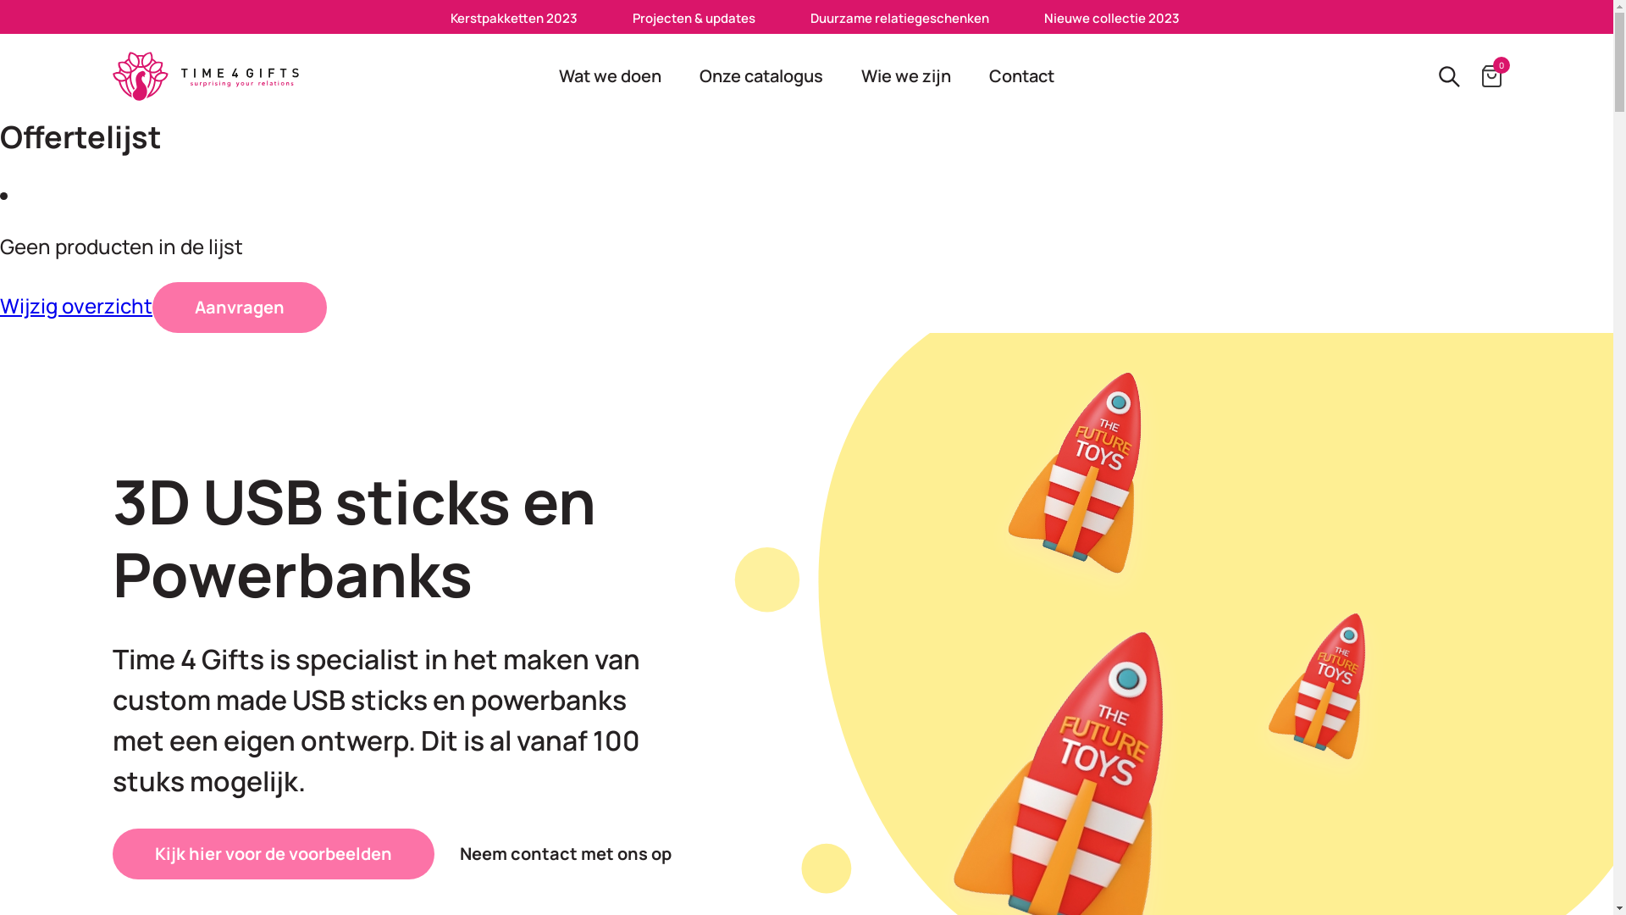 This screenshot has width=1626, height=915. Describe the element at coordinates (273, 854) in the screenshot. I see `Kijk hier voor de voorbeelden` at that location.